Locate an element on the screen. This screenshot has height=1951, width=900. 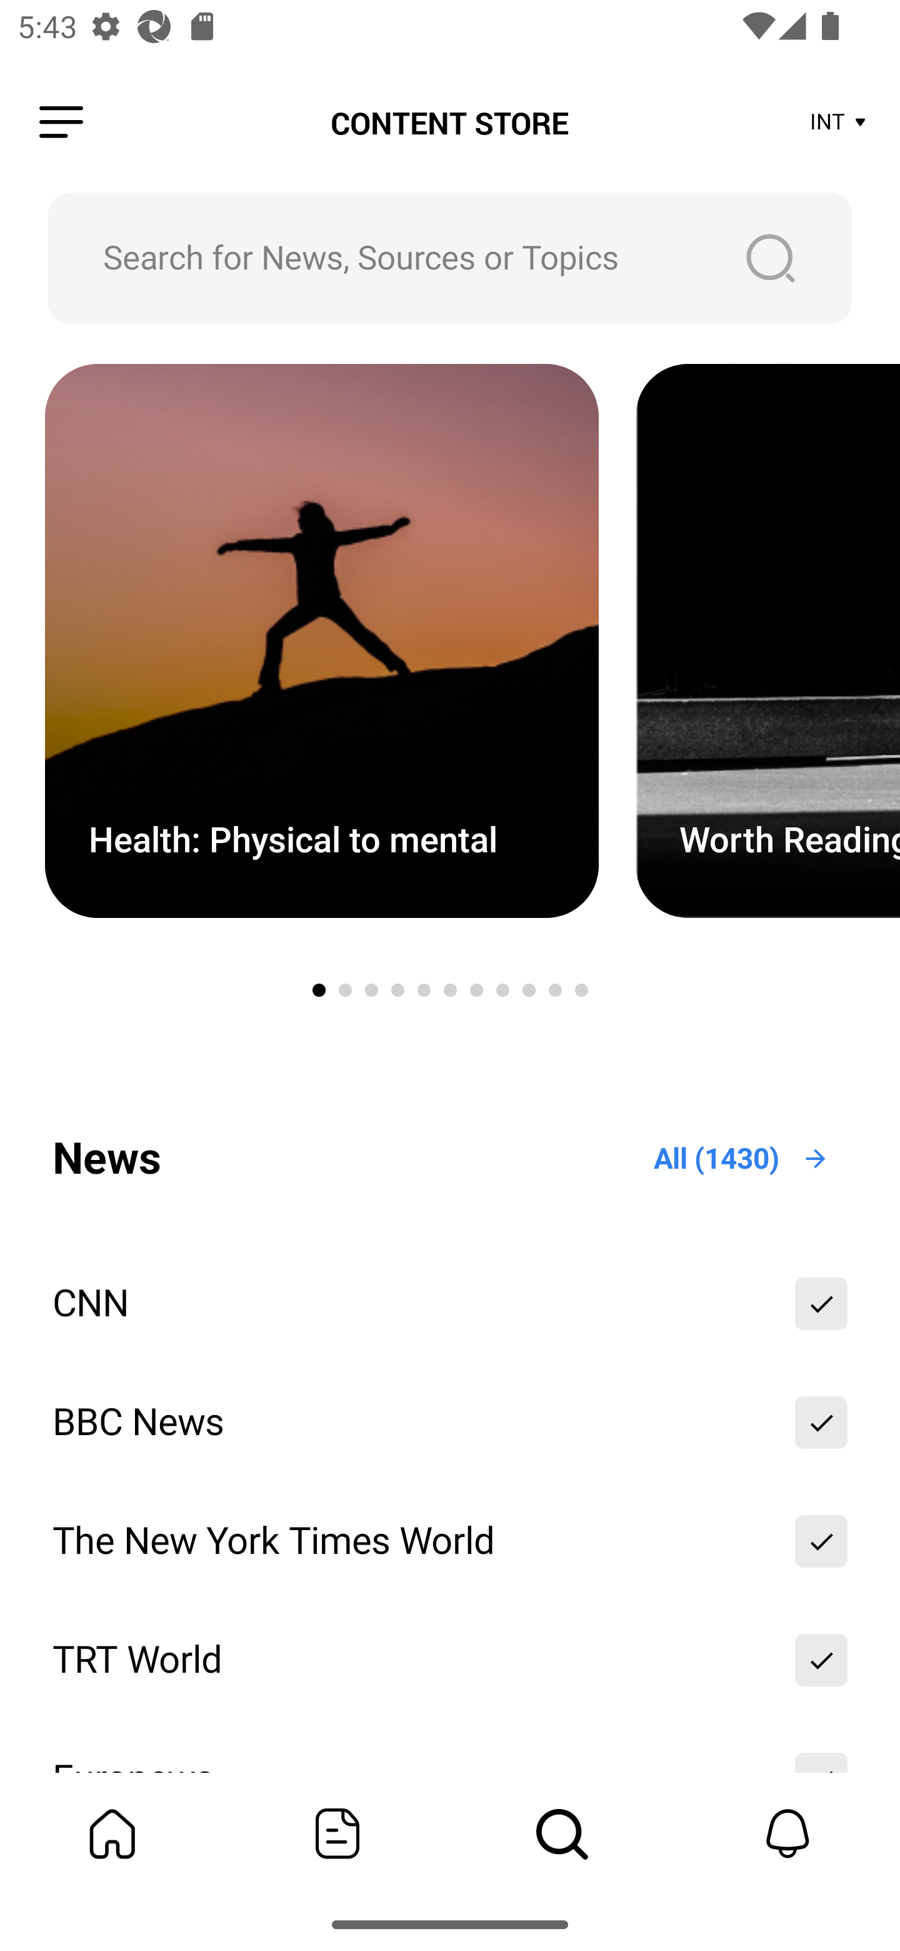
TRT World Add To My Bundle is located at coordinates (450, 1660).